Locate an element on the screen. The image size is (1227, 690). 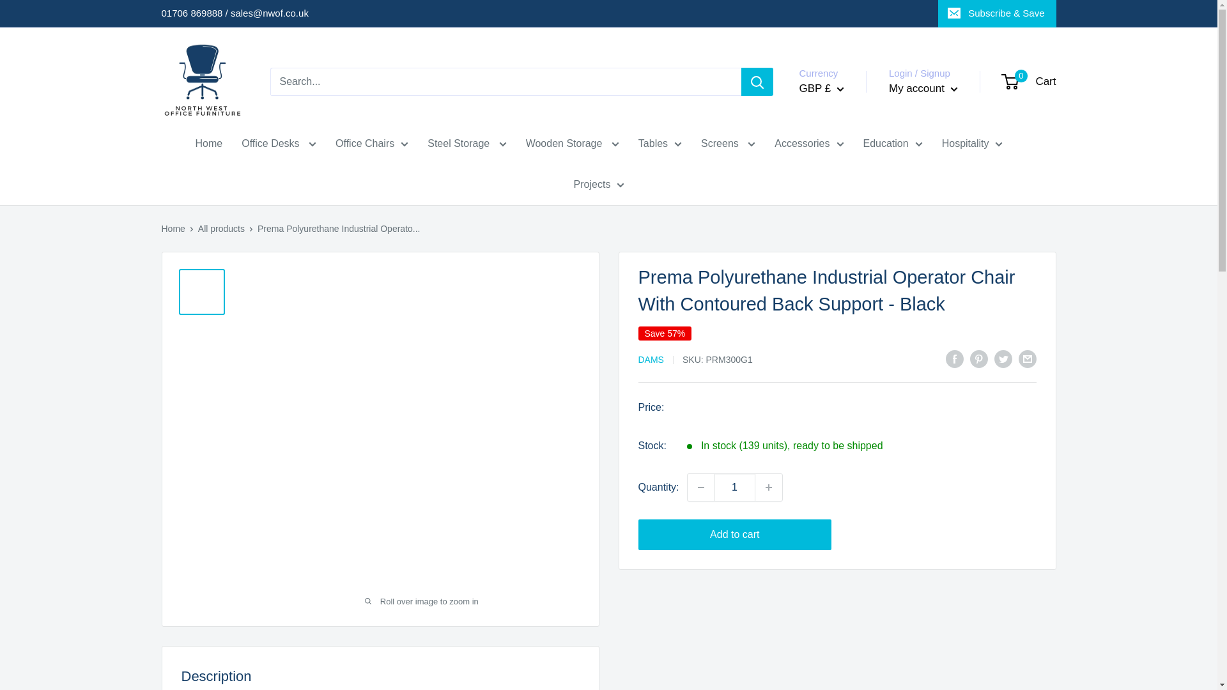
Decrease quantity by 1 is located at coordinates (700, 487).